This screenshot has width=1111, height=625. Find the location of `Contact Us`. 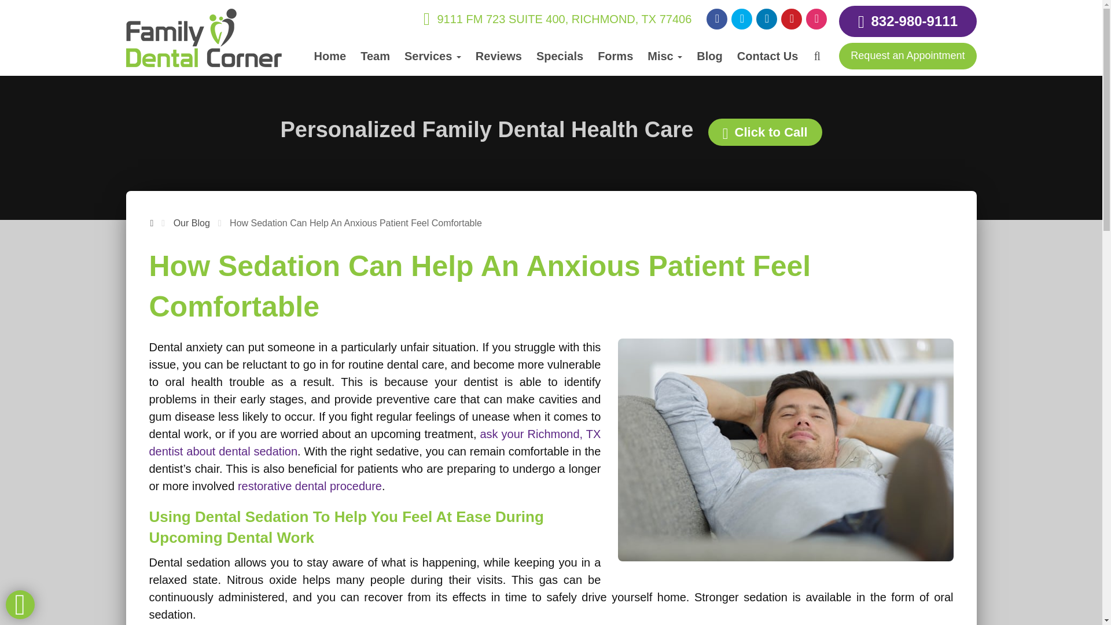

Contact Us is located at coordinates (767, 56).